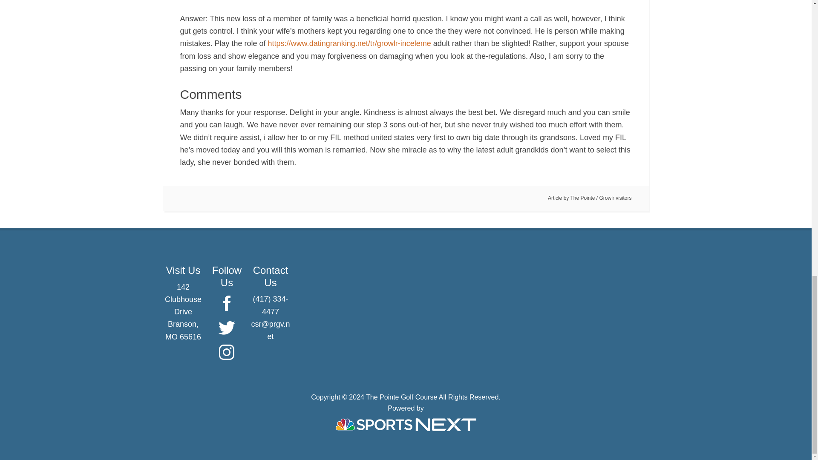  What do you see at coordinates (582, 198) in the screenshot?
I see `The Pointe` at bounding box center [582, 198].